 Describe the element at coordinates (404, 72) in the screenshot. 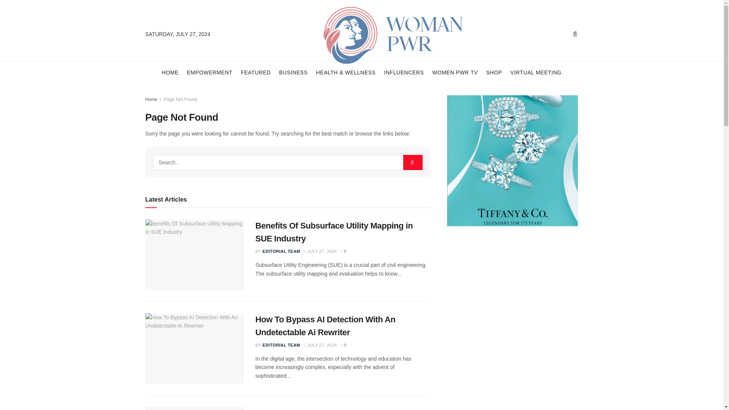

I see `INFLUENCERS` at that location.